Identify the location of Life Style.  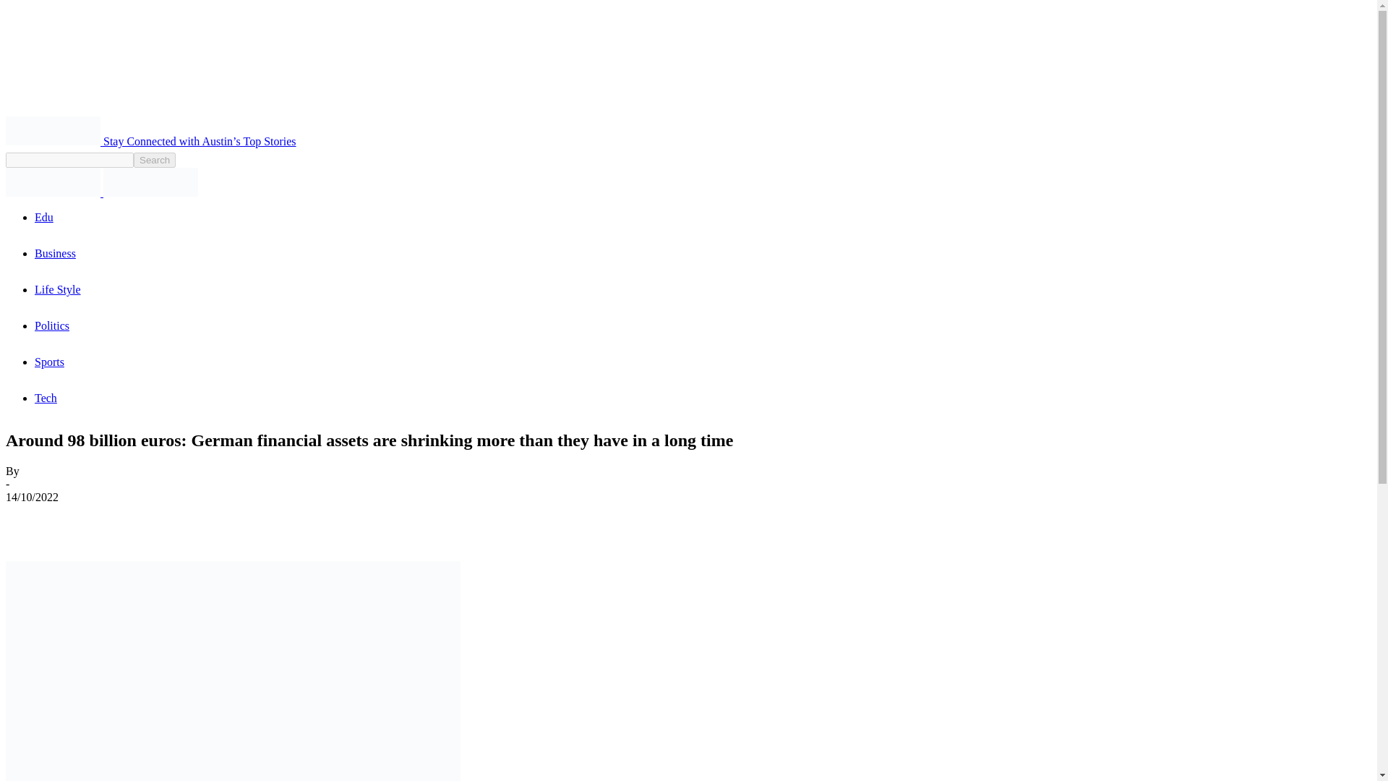
(58, 289).